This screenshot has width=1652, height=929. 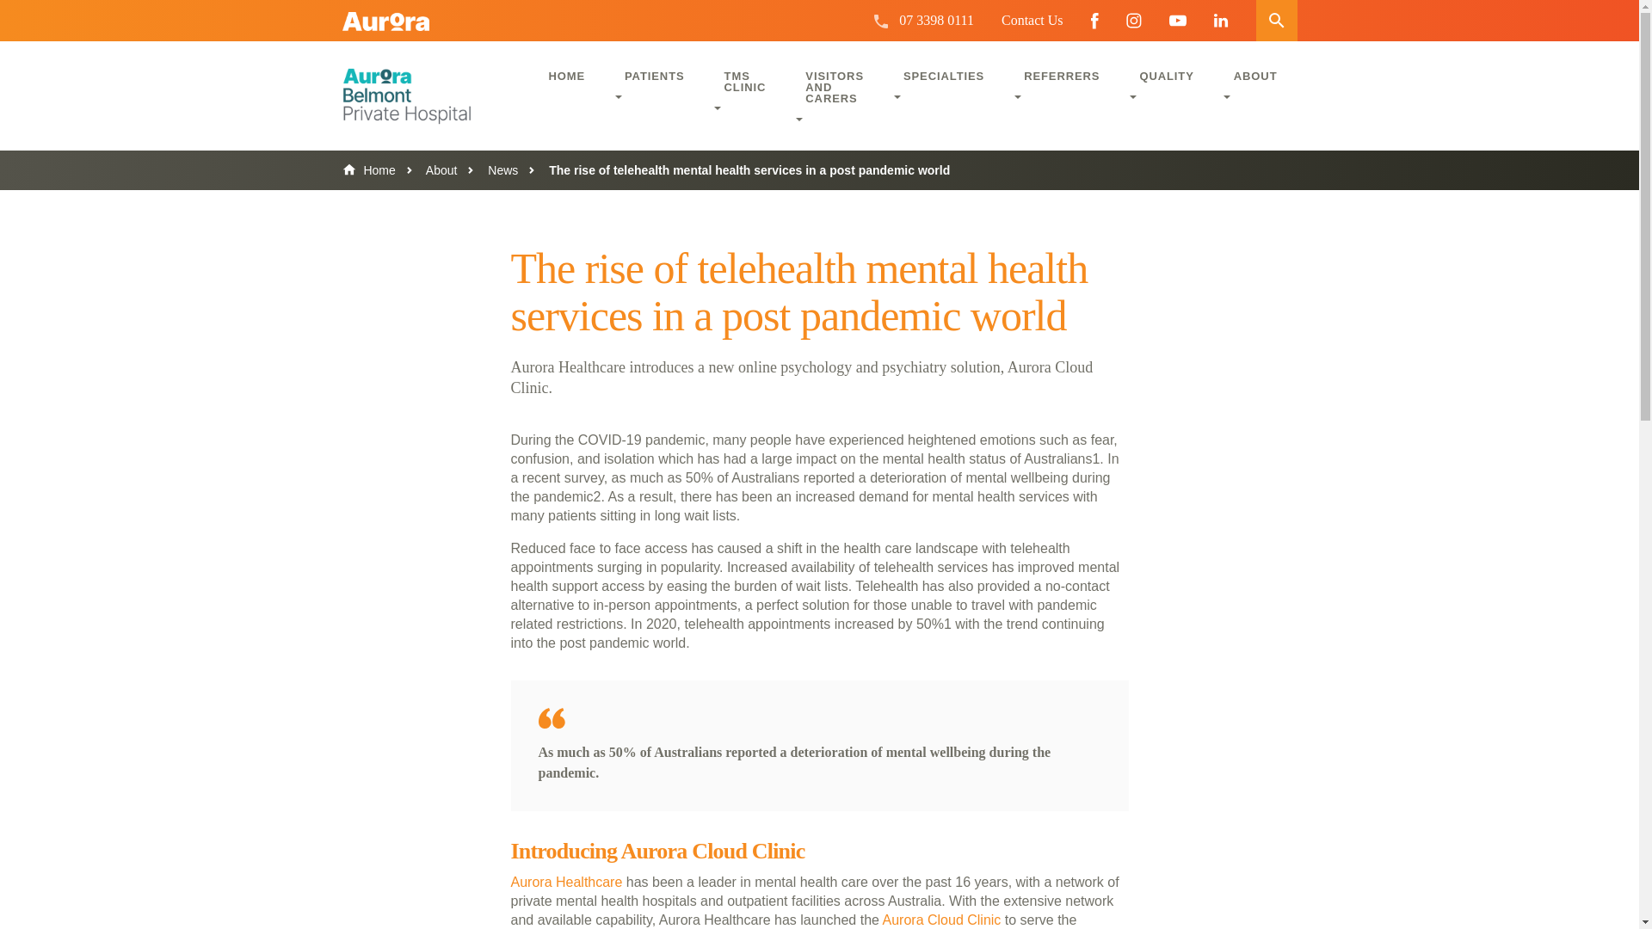 What do you see at coordinates (1032, 21) in the screenshot?
I see `Contact Us` at bounding box center [1032, 21].